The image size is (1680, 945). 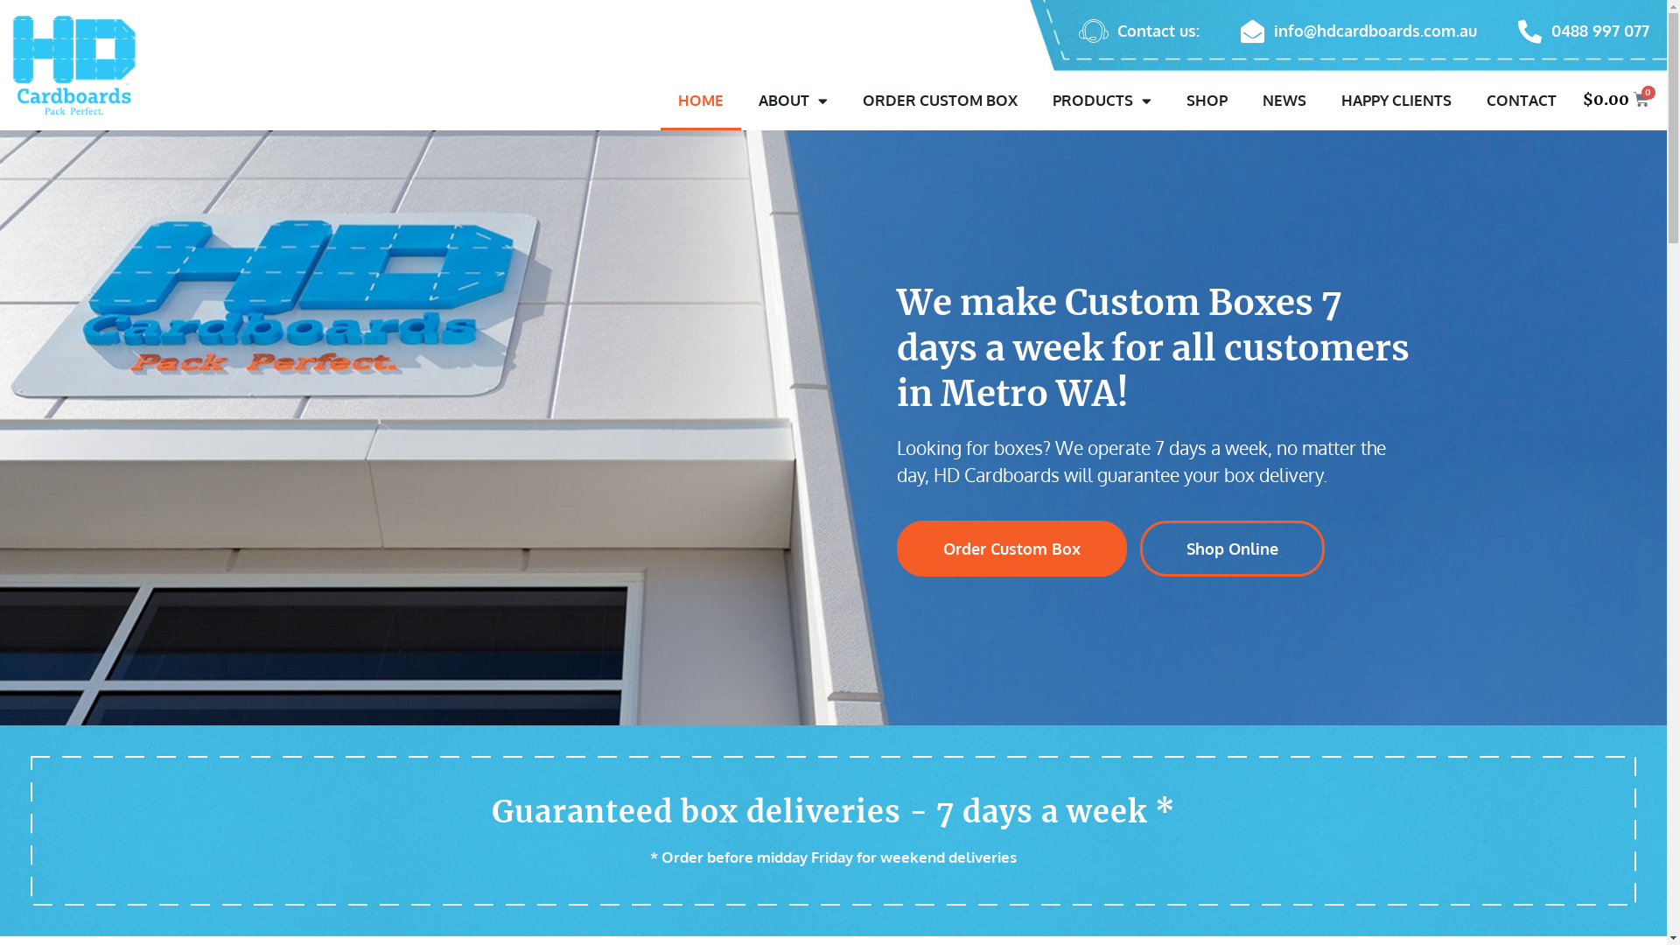 I want to click on SHOP, so click(x=1207, y=101).